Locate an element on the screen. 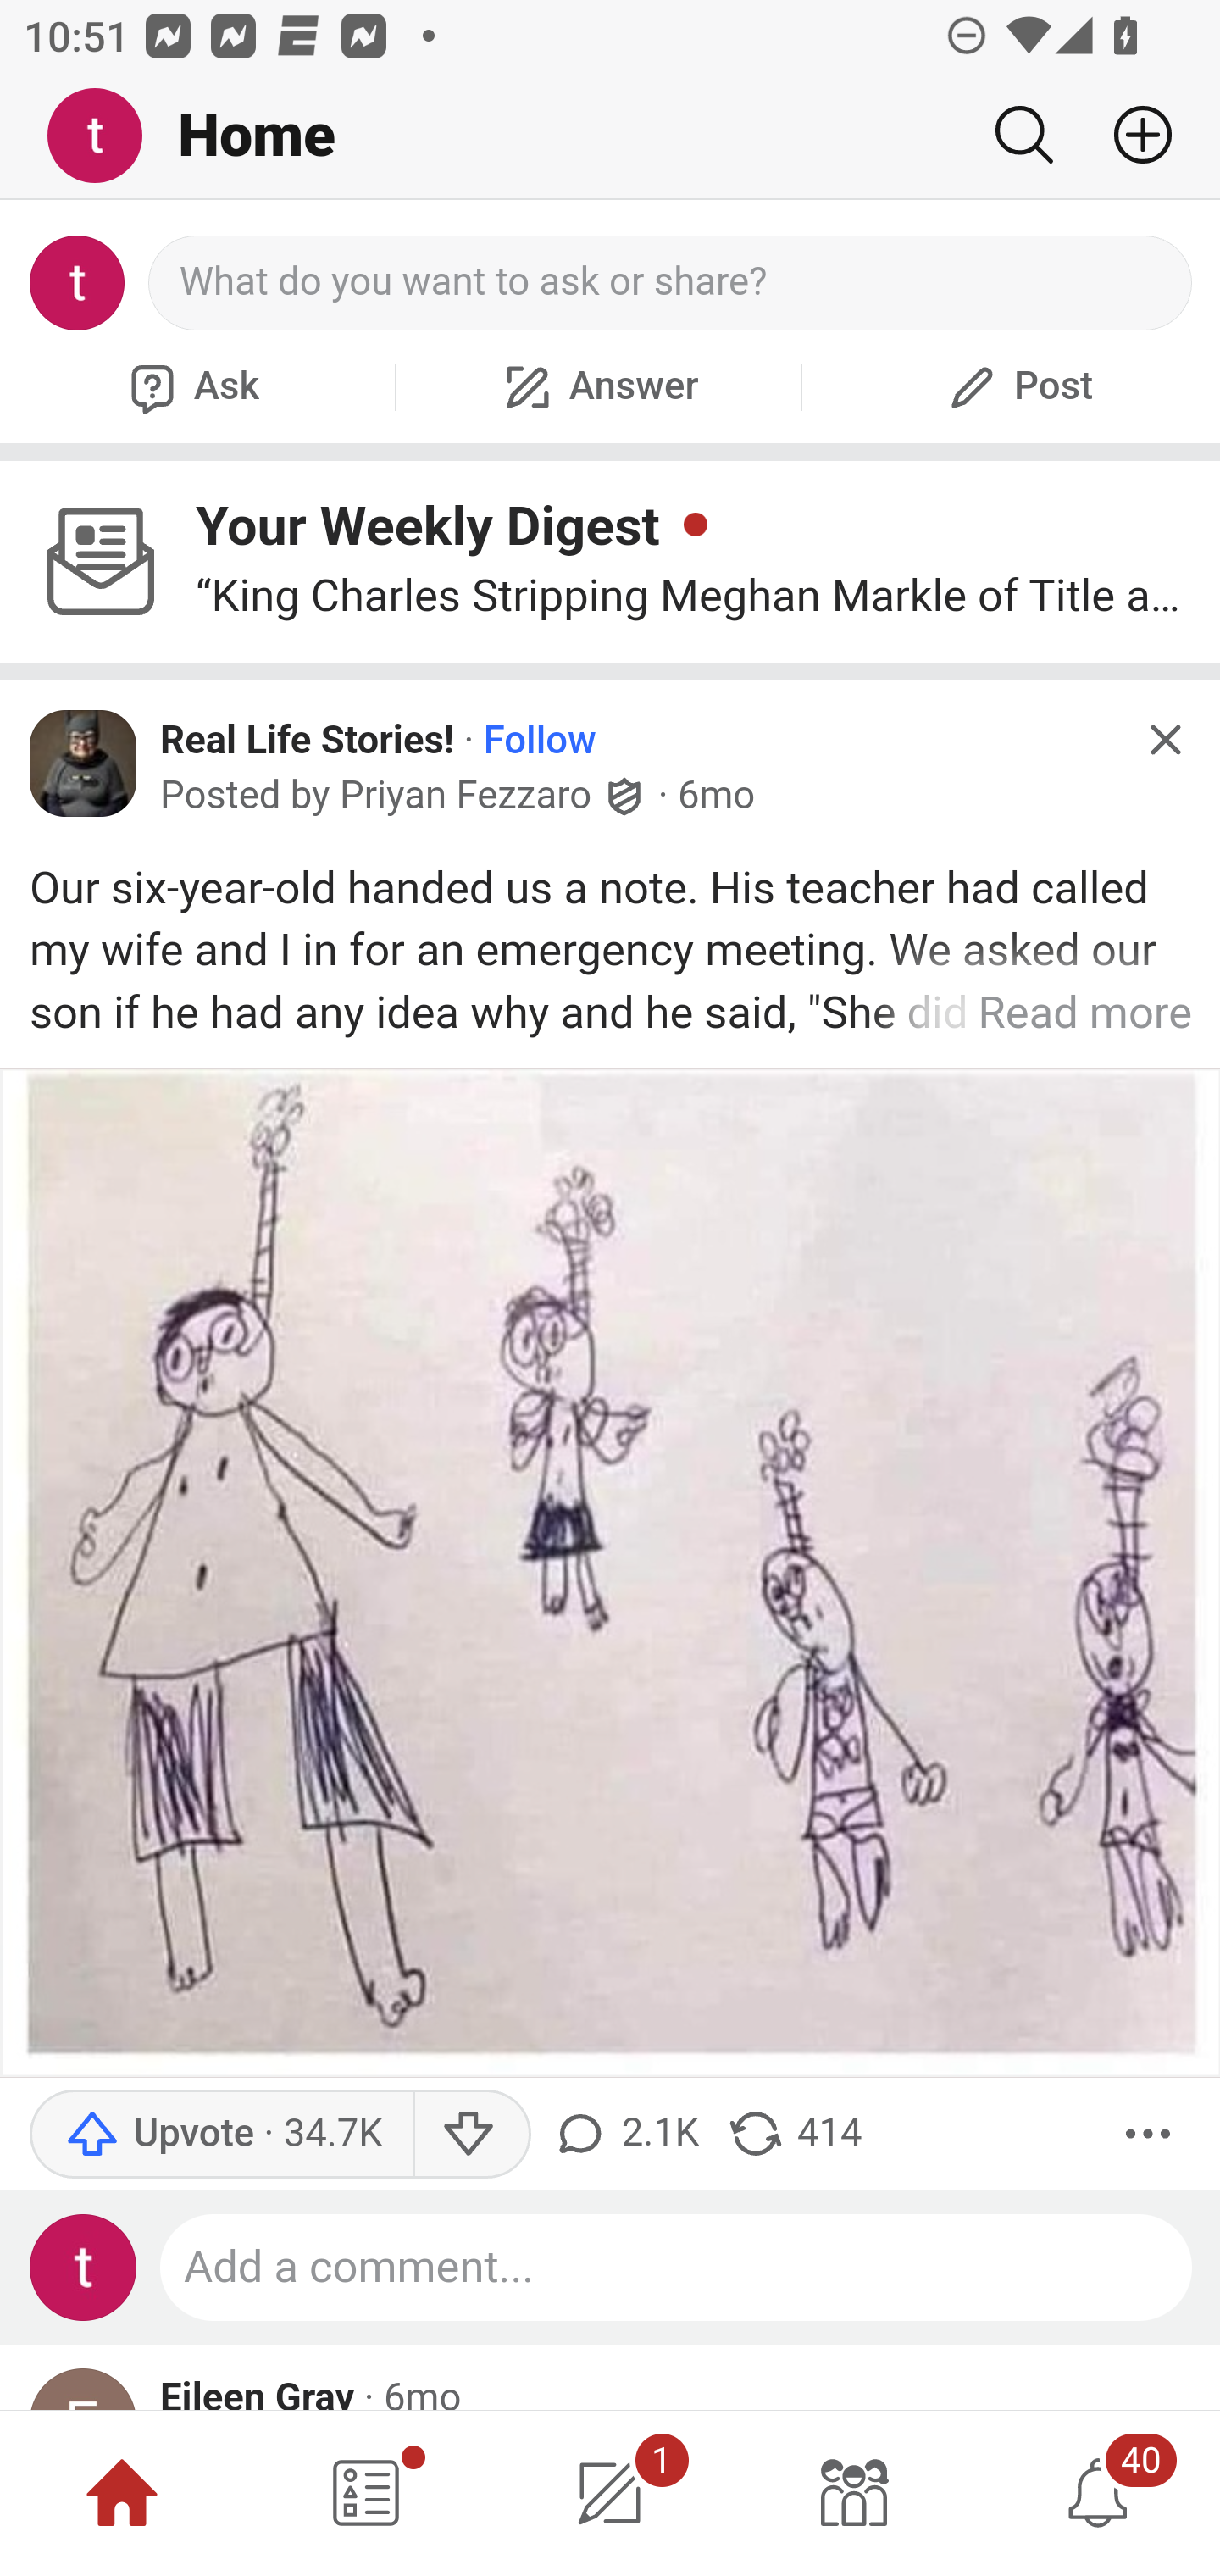 The height and width of the screenshot is (2576, 1220). 1 is located at coordinates (610, 2493).